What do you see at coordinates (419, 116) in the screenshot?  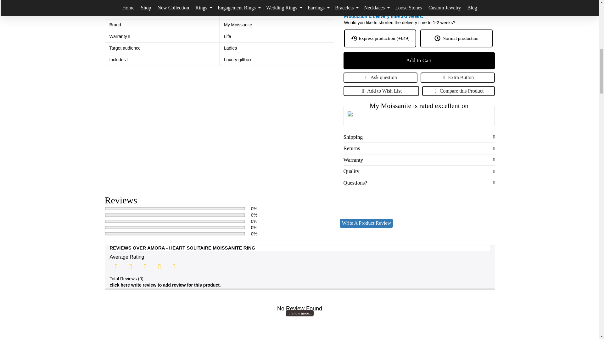 I see `My Moissanite is rated excellent on` at bounding box center [419, 116].